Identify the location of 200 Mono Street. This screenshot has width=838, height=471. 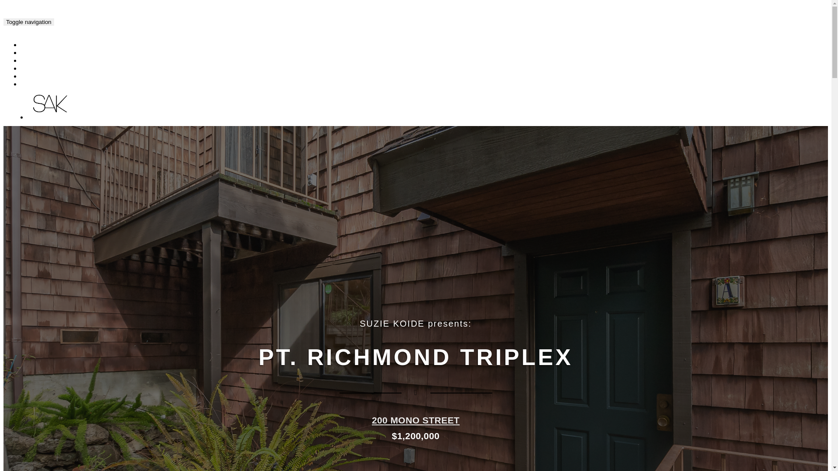
(95, 21).